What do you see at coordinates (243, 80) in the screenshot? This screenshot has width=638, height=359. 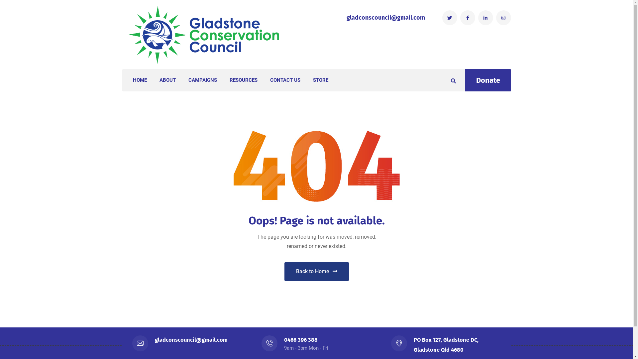 I see `RESOURCES` at bounding box center [243, 80].